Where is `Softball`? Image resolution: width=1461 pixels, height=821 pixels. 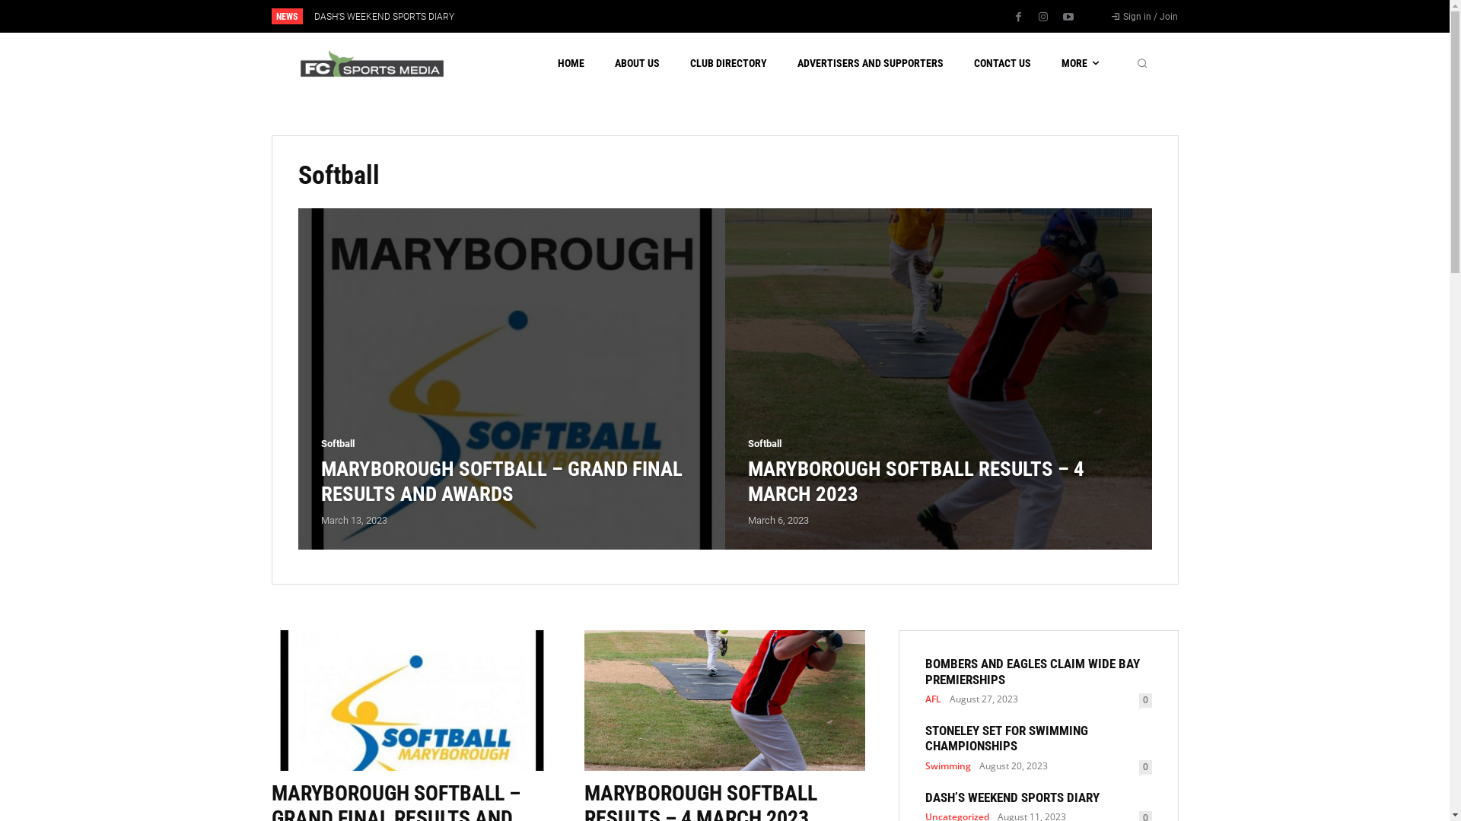 Softball is located at coordinates (764, 444).